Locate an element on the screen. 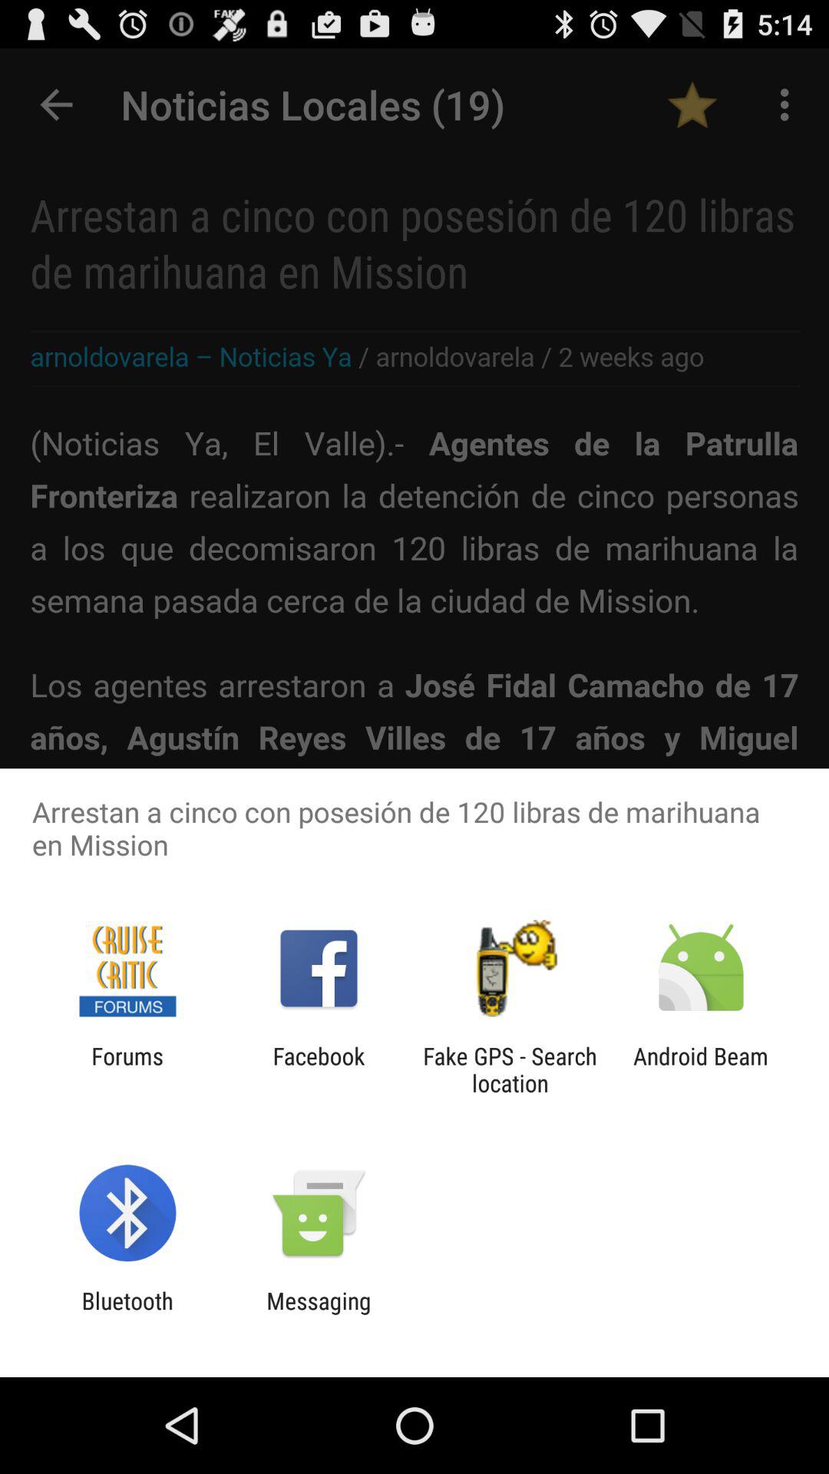 The width and height of the screenshot is (829, 1474). scroll until facebook item is located at coordinates (319, 1069).